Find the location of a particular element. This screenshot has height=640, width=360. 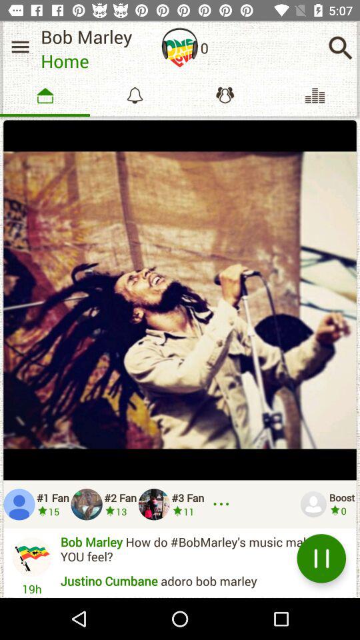

toggle side menu is located at coordinates (20, 47).